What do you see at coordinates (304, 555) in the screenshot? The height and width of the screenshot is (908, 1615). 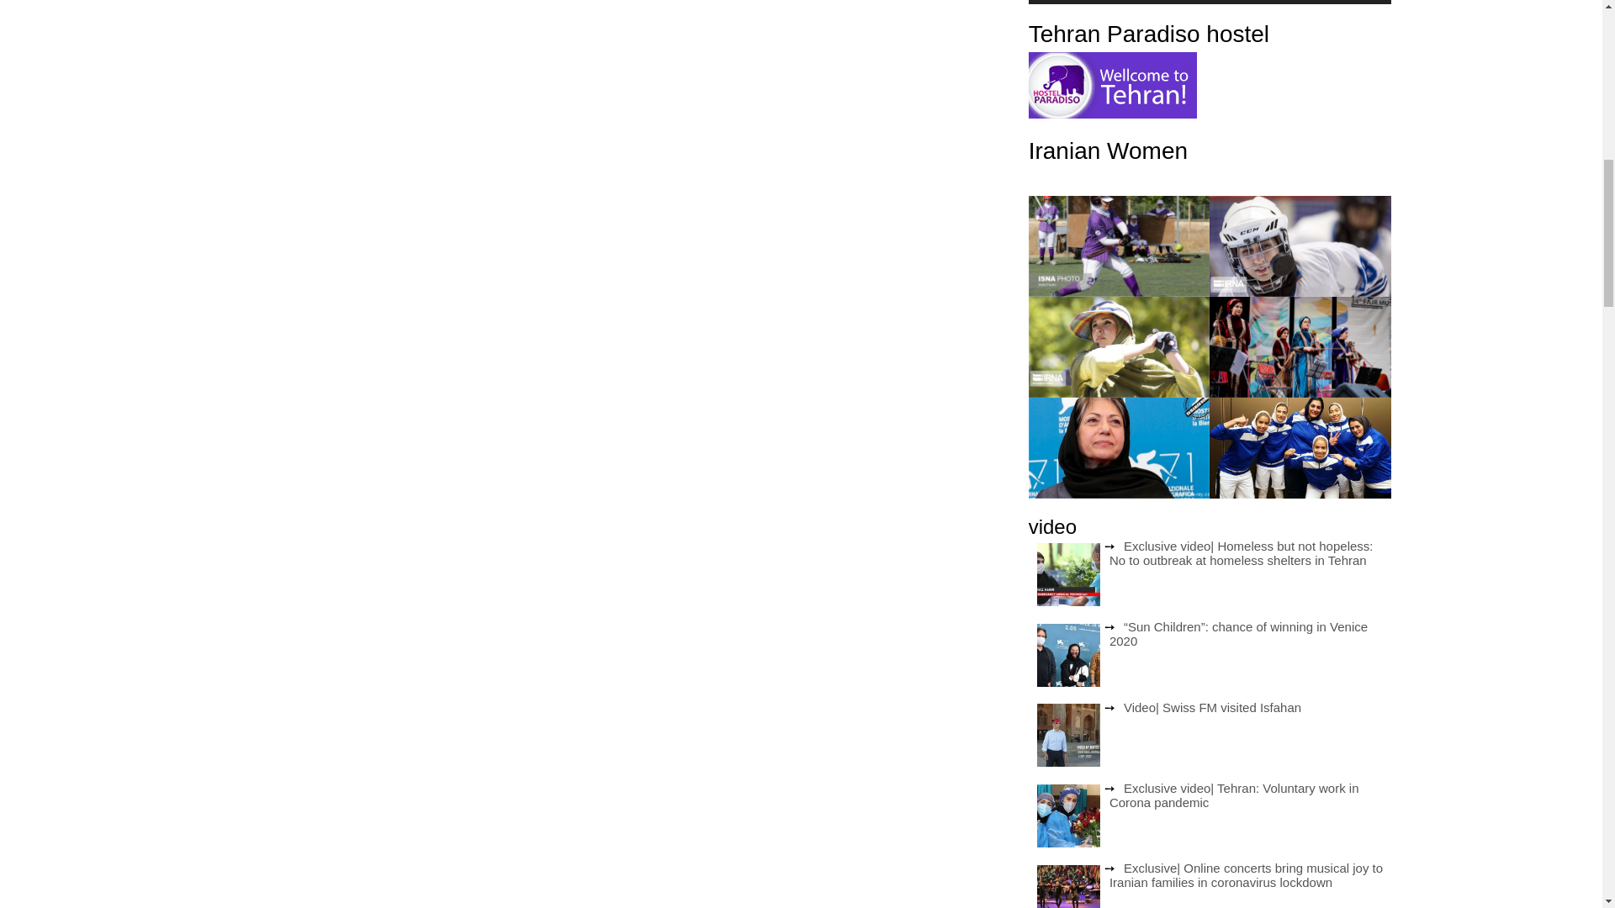 I see `Spring in the unique nature of Ardabil` at bounding box center [304, 555].